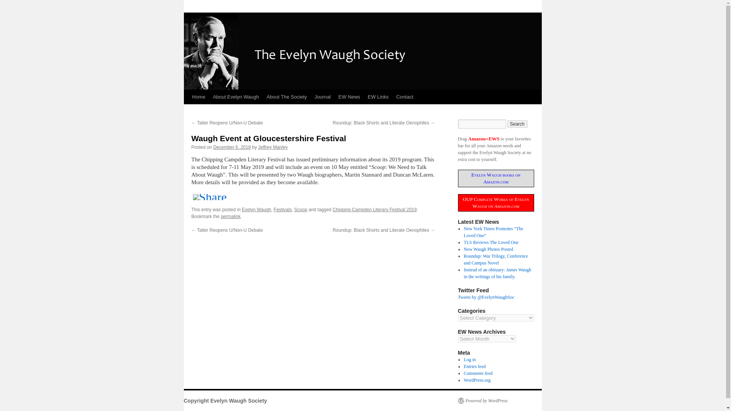  What do you see at coordinates (496, 202) in the screenshot?
I see `OUP Complete Works of Evelyn Waugh on Amazon.com` at bounding box center [496, 202].